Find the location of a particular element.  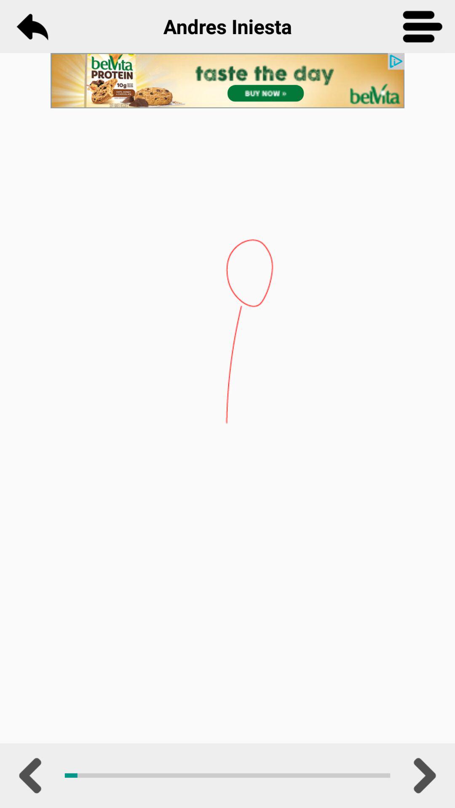

go back is located at coordinates (32, 27).